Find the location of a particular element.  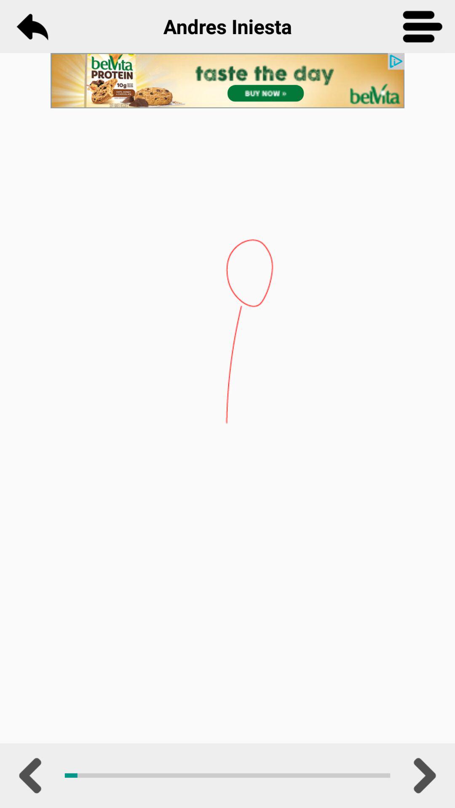

go back is located at coordinates (32, 27).